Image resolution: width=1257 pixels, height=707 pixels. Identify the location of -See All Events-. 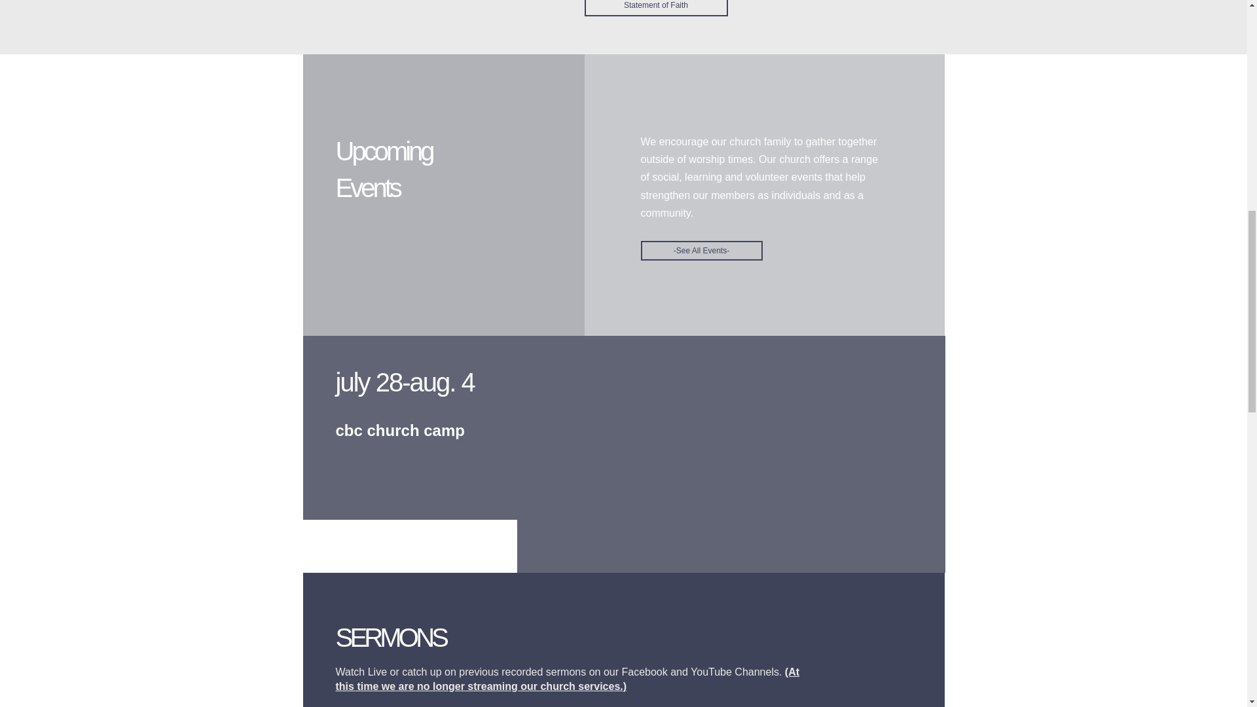
(701, 251).